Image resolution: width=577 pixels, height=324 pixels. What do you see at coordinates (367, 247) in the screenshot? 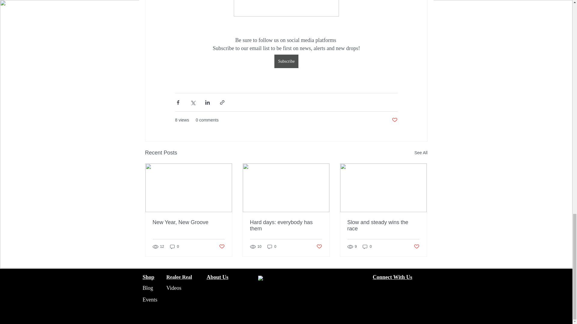
I see `0` at bounding box center [367, 247].